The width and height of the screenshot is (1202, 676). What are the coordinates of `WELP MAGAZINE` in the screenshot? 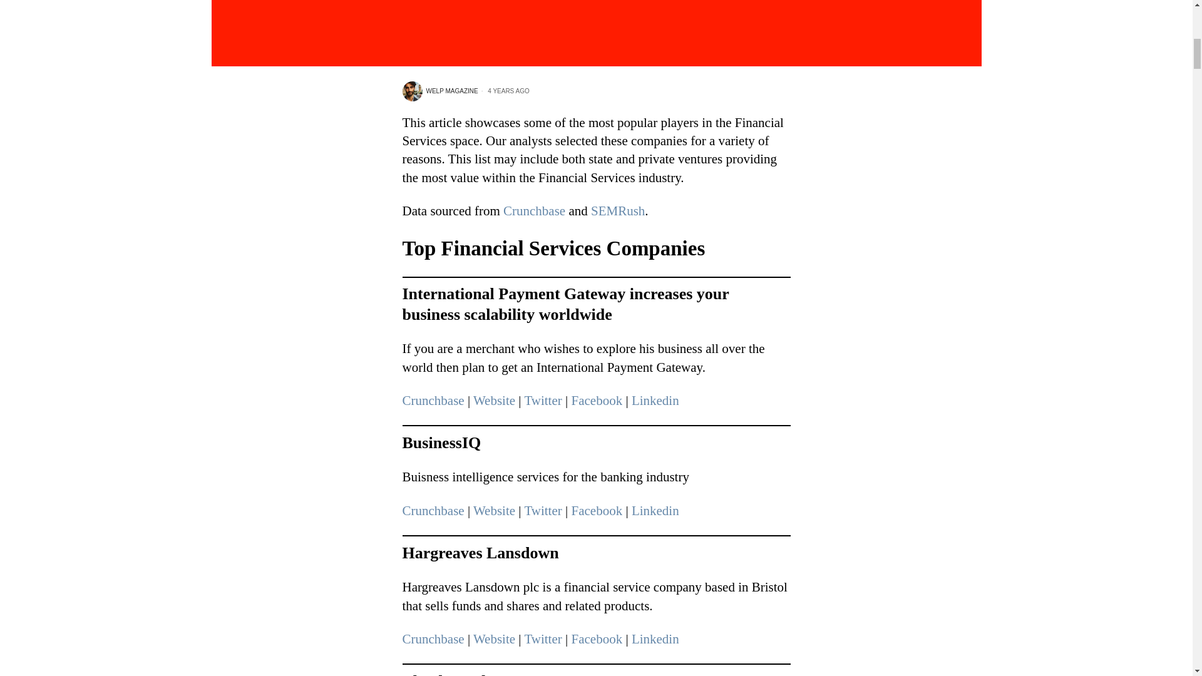 It's located at (439, 91).